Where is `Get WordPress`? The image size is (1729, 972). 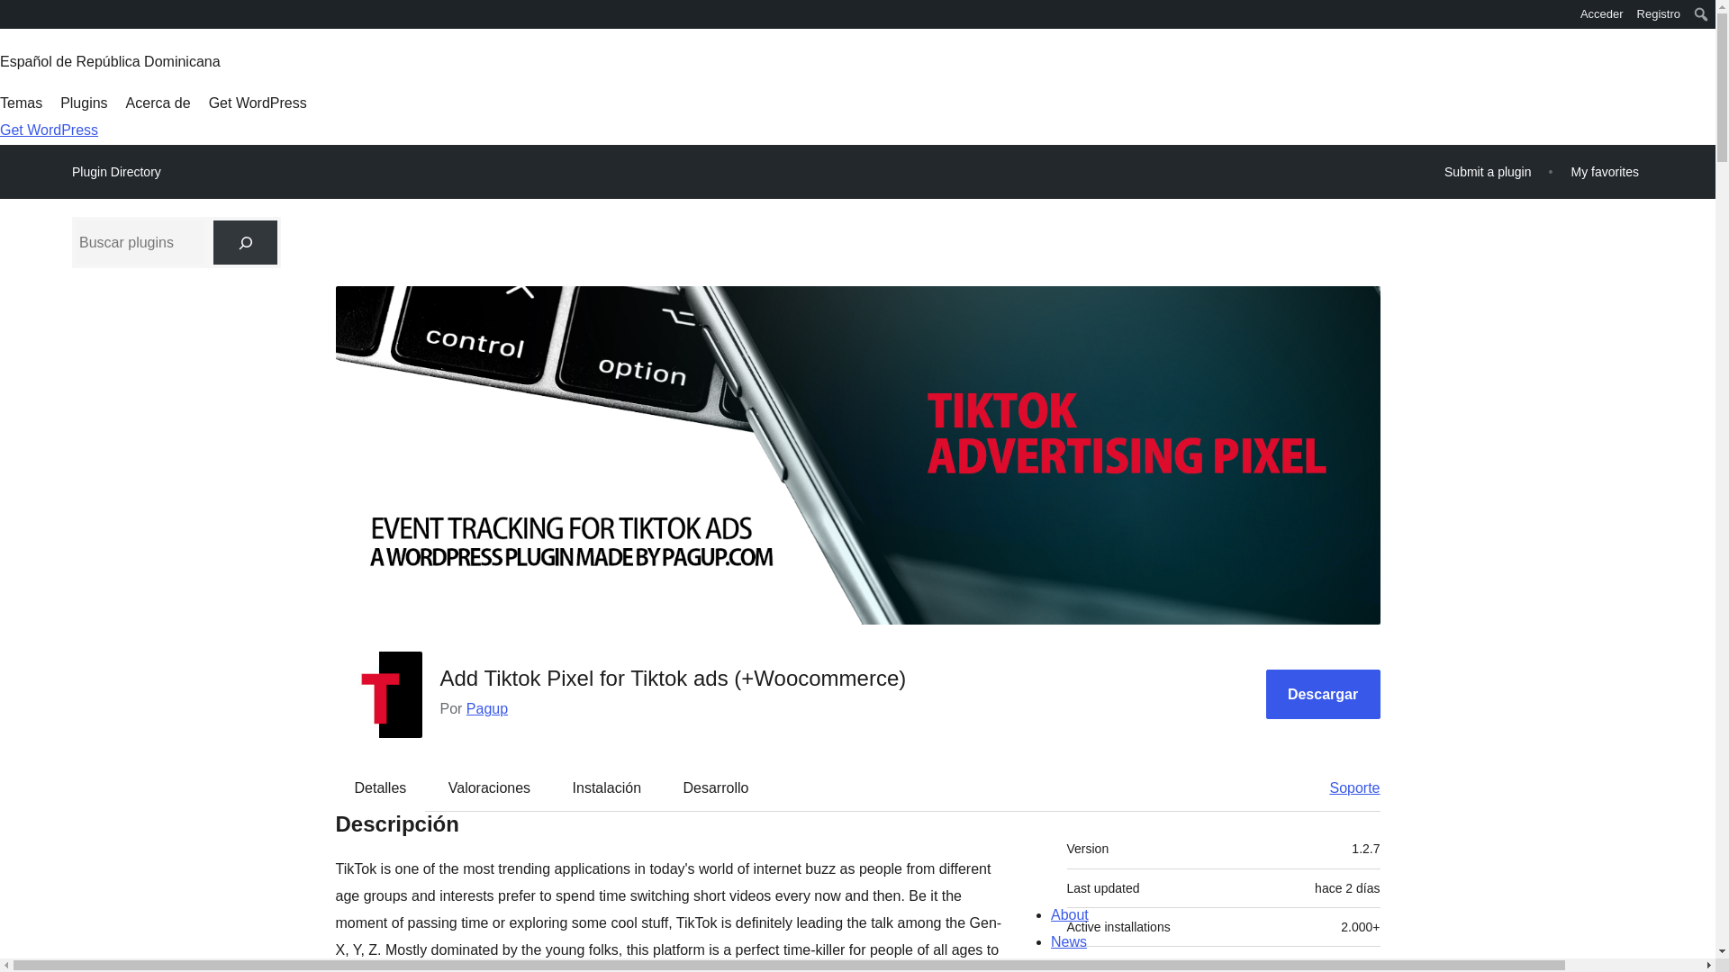
Get WordPress is located at coordinates (258, 103).